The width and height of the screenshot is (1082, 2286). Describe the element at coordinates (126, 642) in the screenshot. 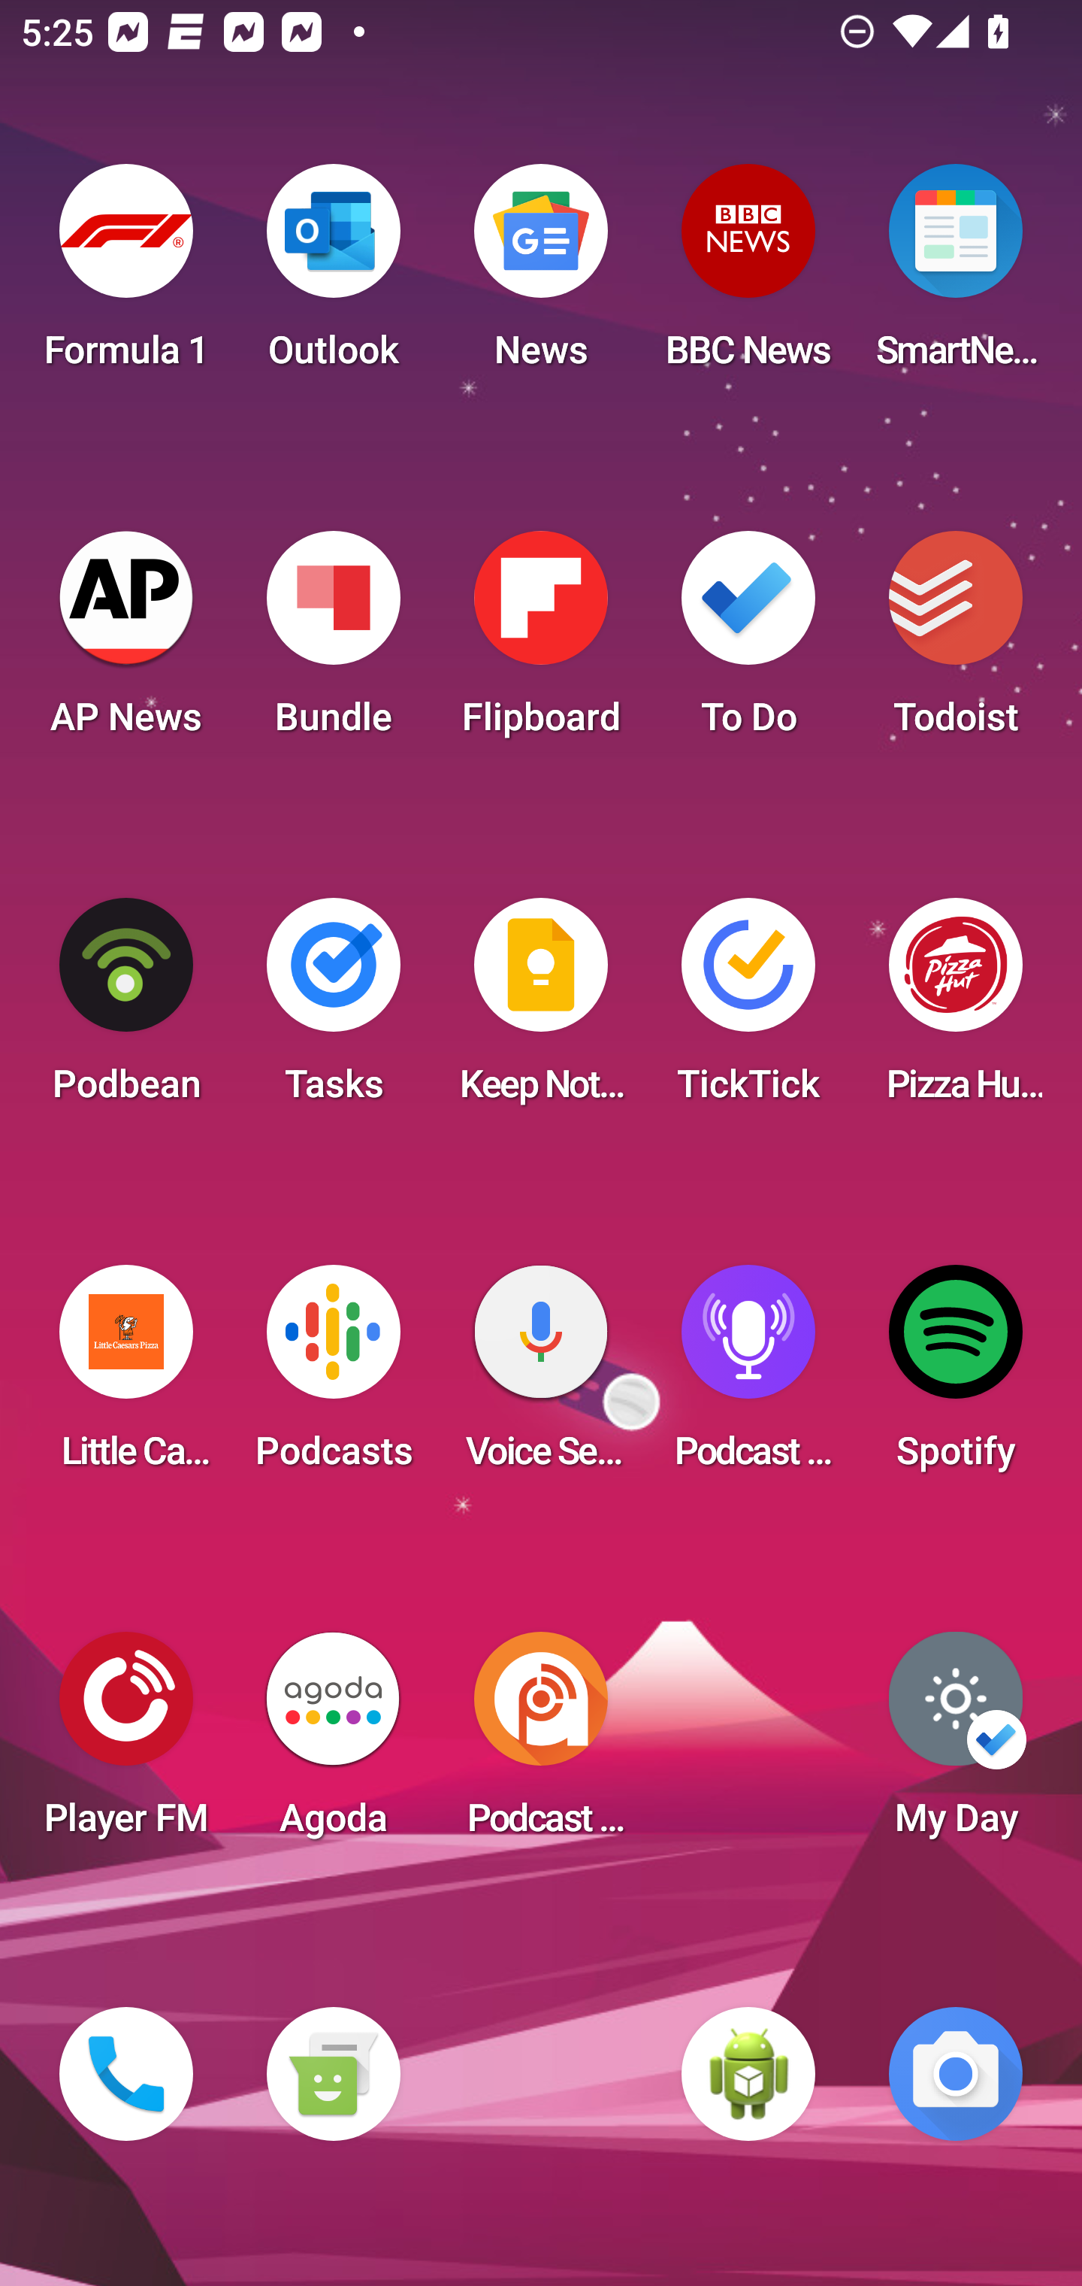

I see `AP News` at that location.